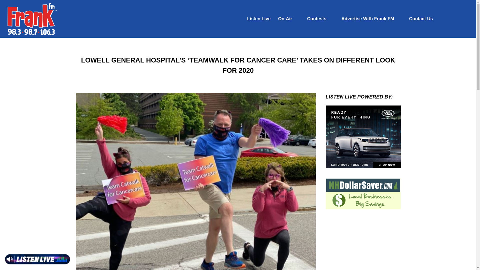  Describe the element at coordinates (316, 19) in the screenshot. I see `Contests` at that location.